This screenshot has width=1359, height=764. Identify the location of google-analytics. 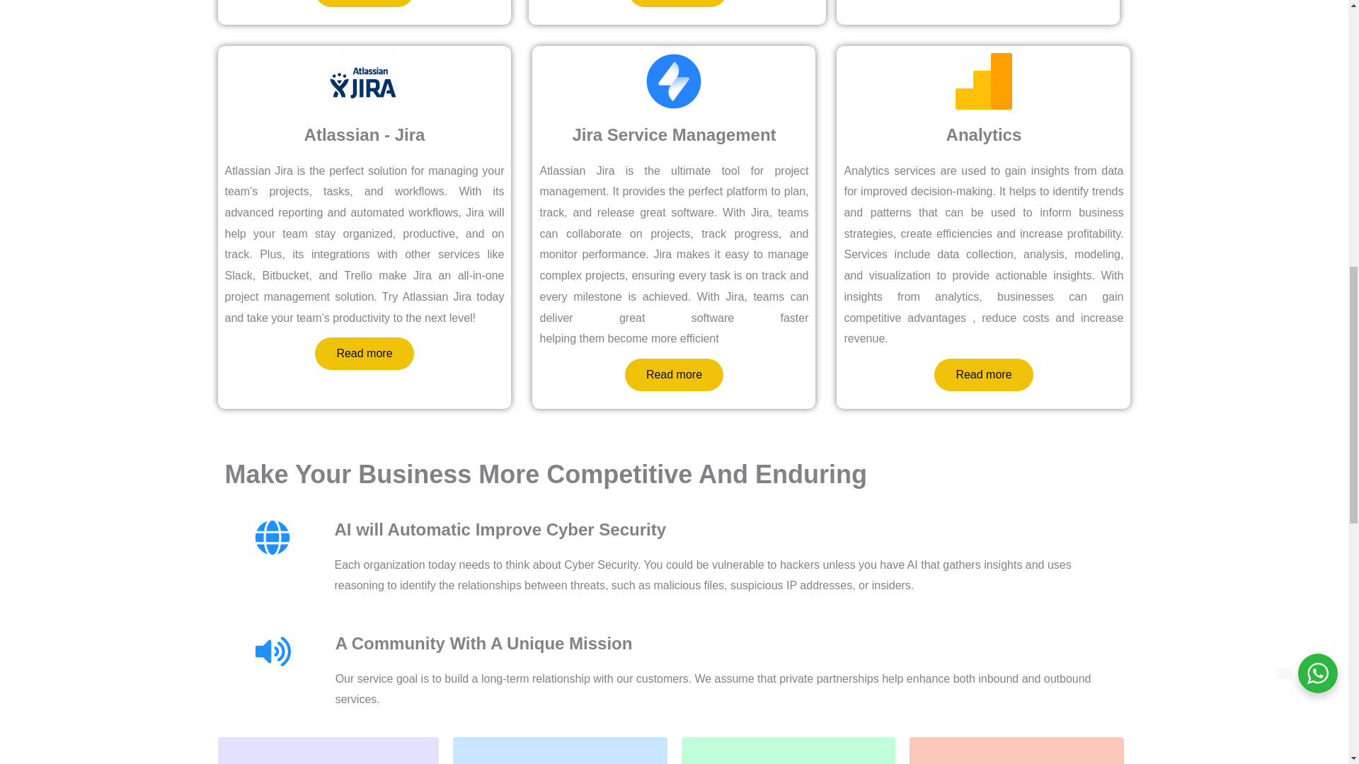
(984, 81).